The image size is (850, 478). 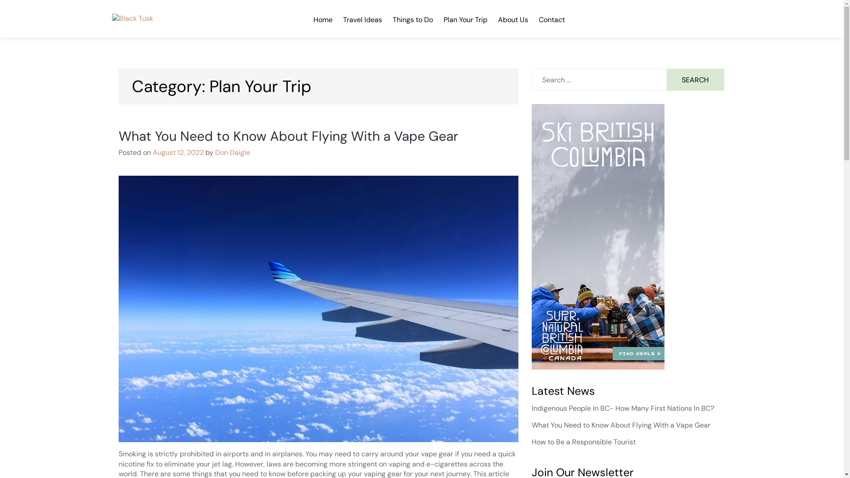 What do you see at coordinates (513, 19) in the screenshot?
I see `About Us` at bounding box center [513, 19].